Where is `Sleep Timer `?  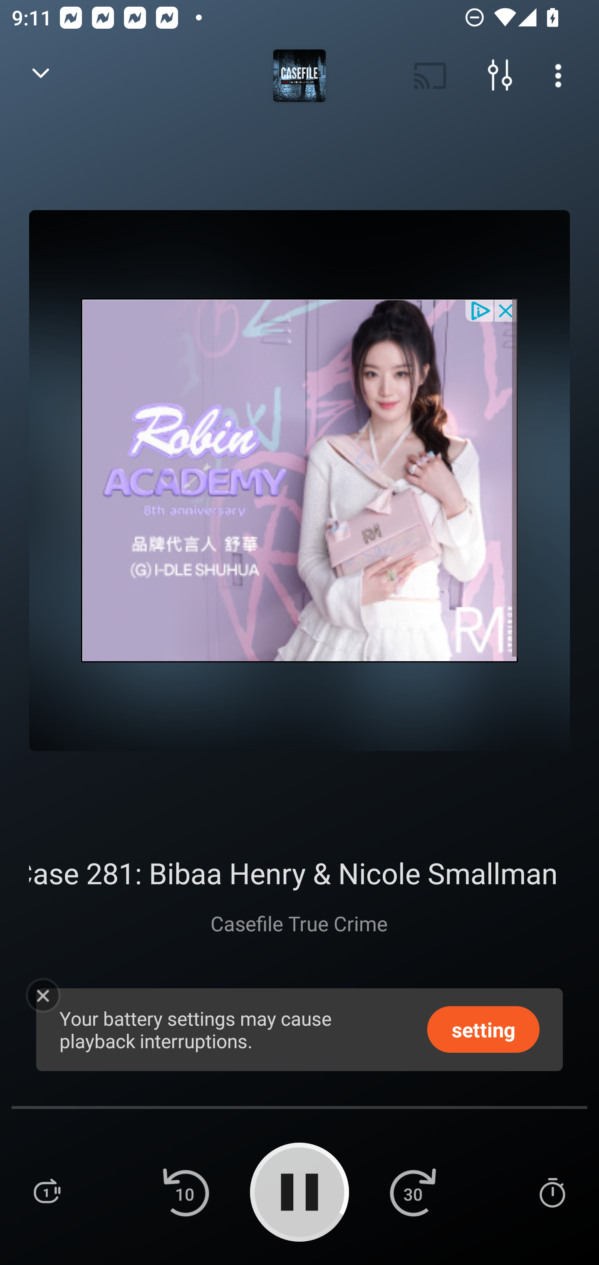 Sleep Timer  is located at coordinates (552, 1192).